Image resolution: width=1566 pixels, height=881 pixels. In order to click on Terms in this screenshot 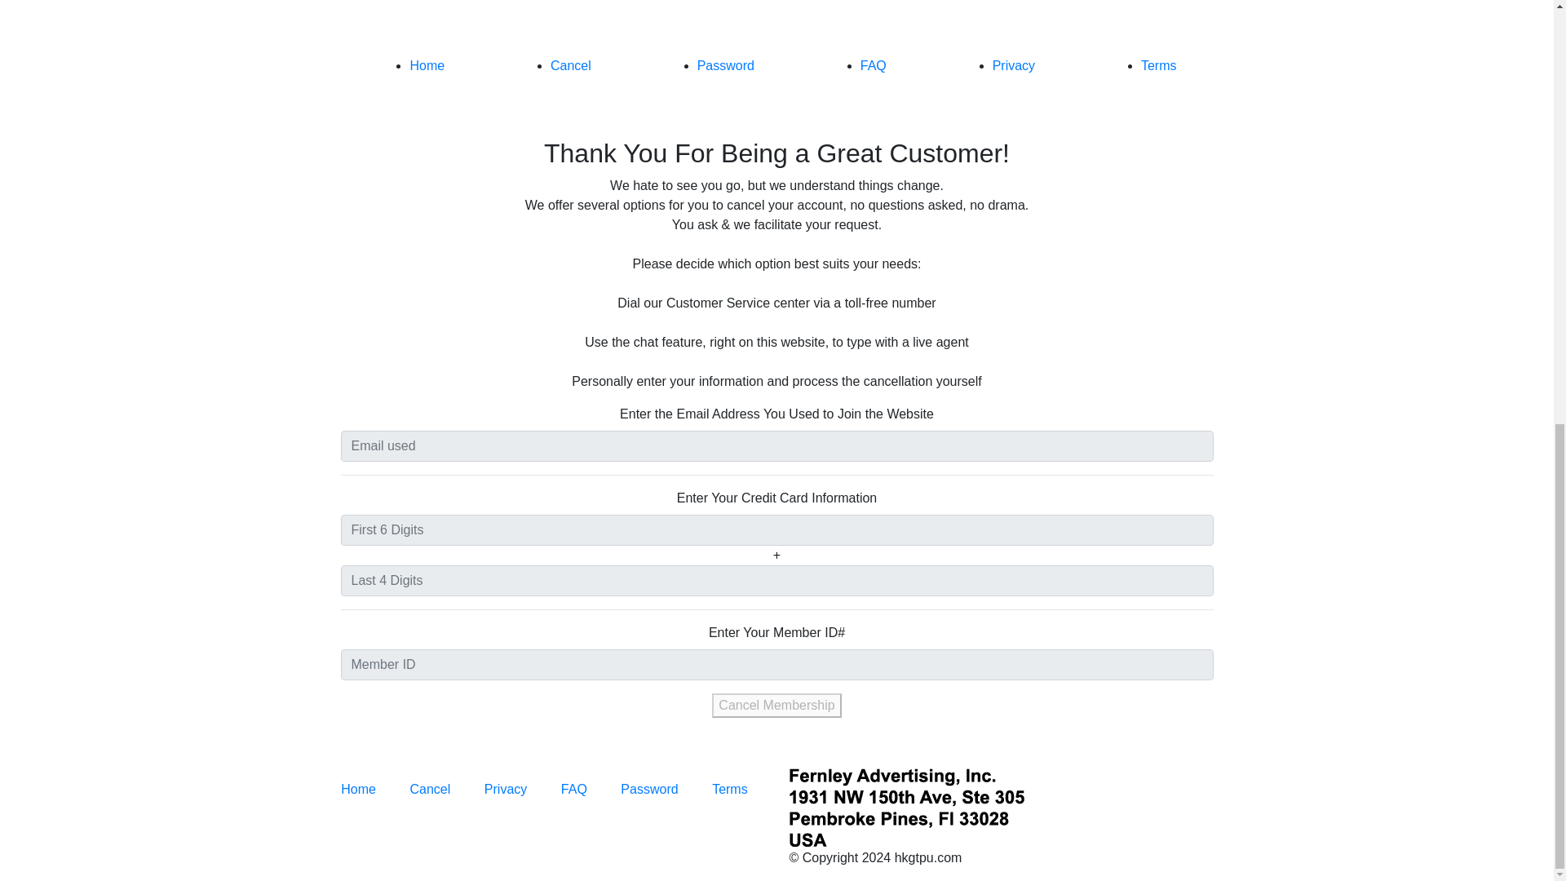, I will do `click(730, 790)`.